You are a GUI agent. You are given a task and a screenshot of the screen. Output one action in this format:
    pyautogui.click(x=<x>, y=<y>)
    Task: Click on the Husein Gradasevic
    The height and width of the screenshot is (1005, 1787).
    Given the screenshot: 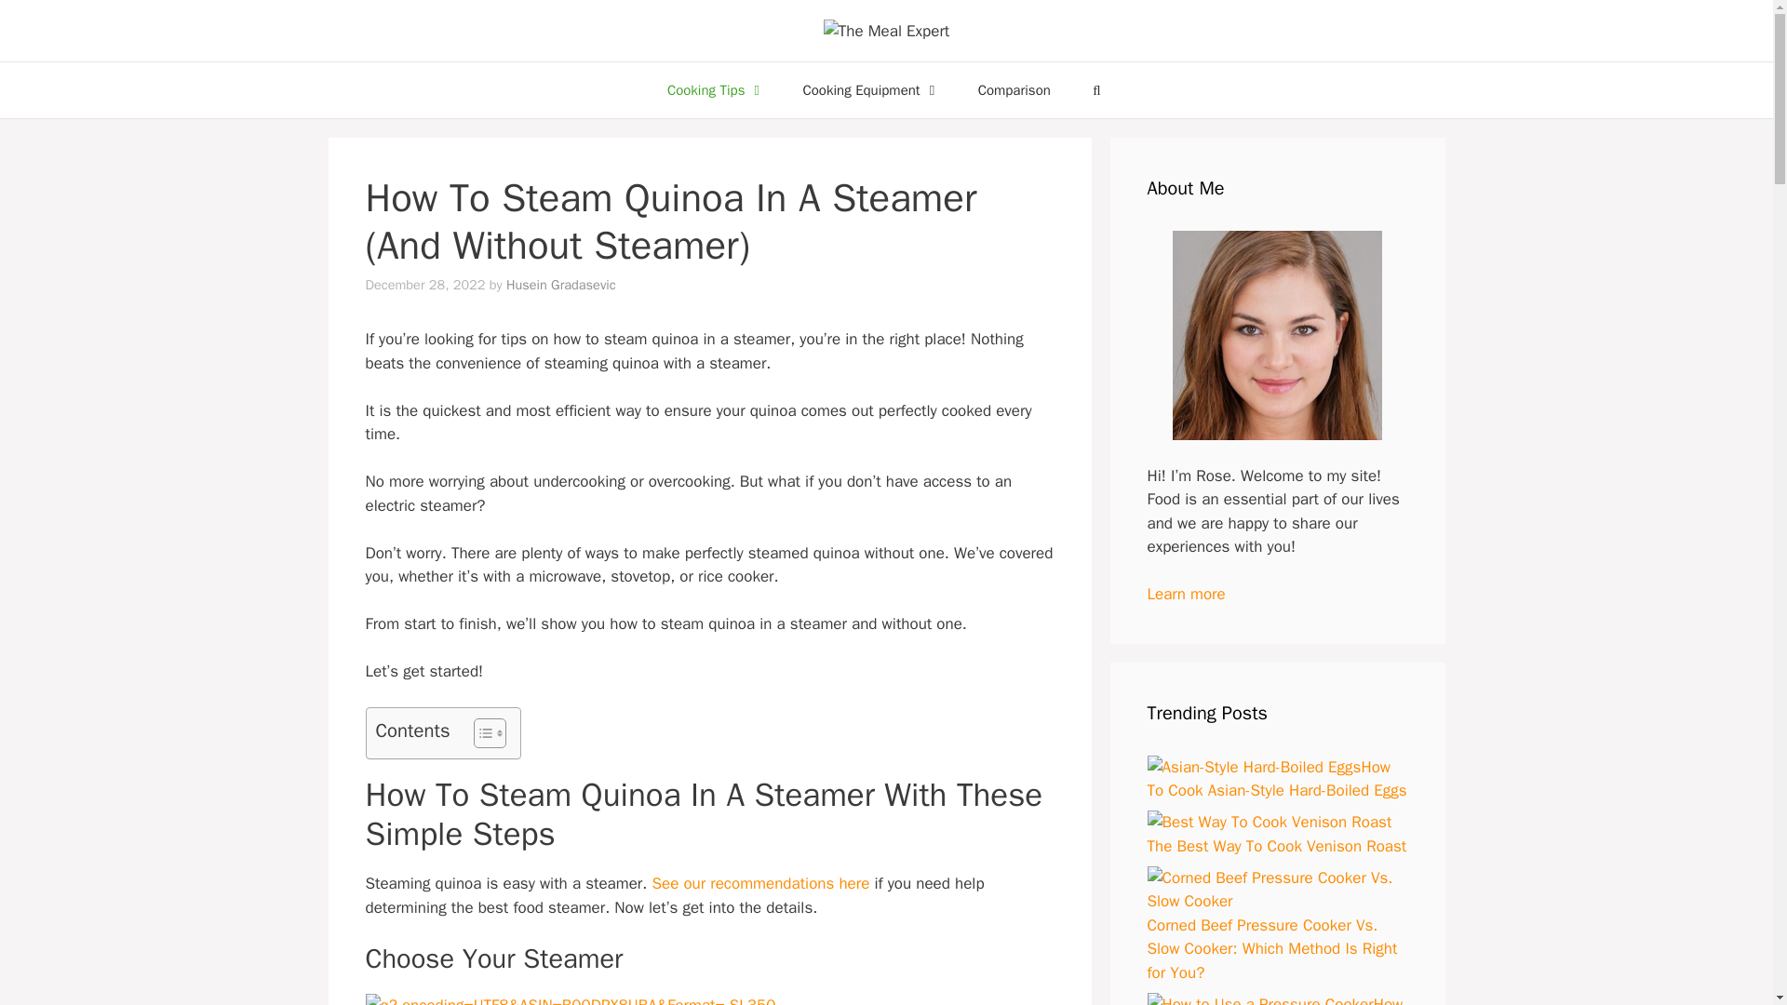 What is the action you would take?
    pyautogui.click(x=560, y=285)
    